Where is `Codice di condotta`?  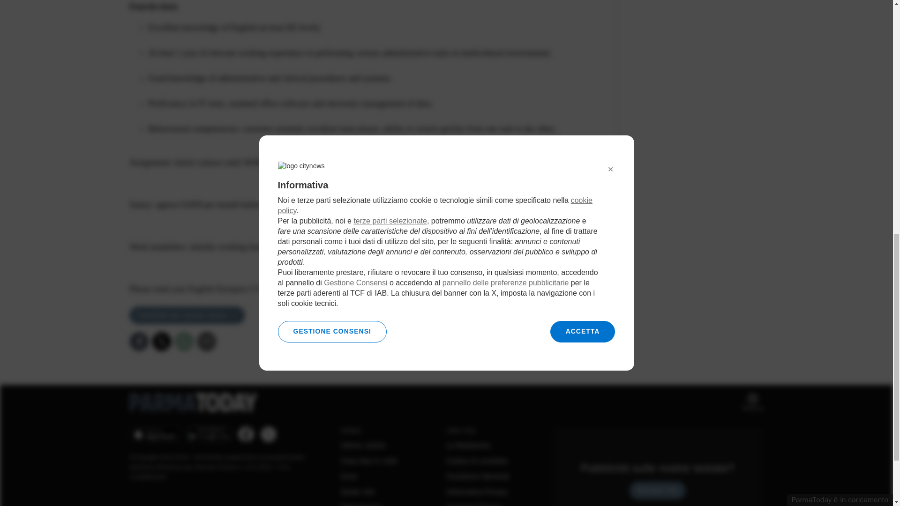
Codice di condotta is located at coordinates (477, 461).